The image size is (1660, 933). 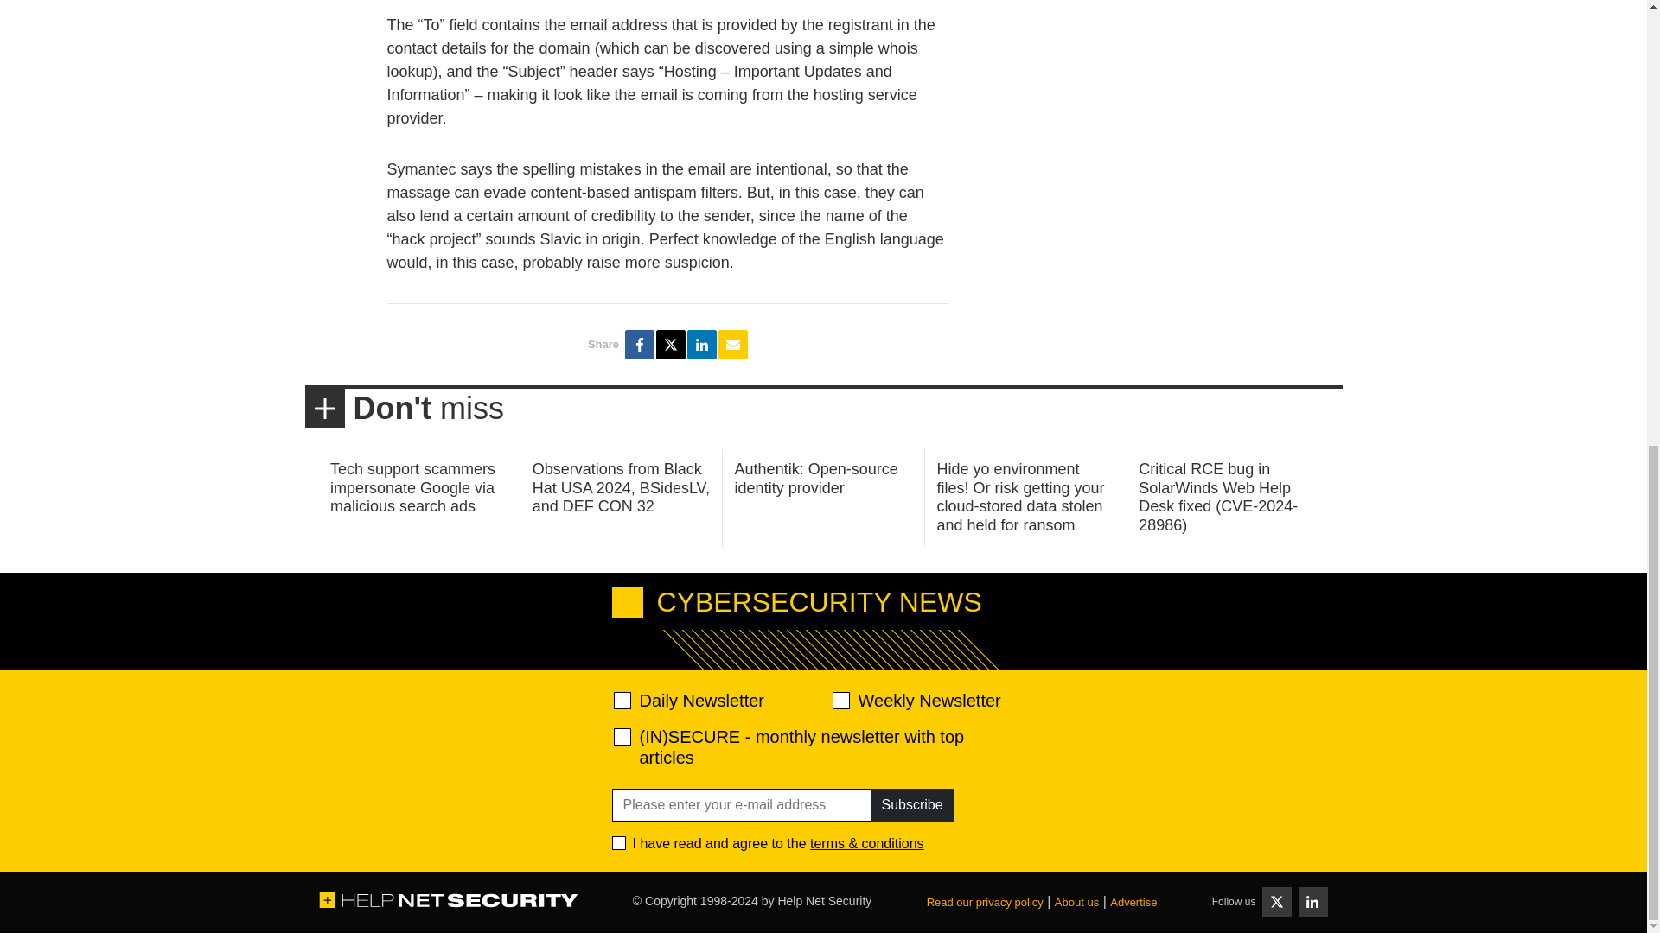 What do you see at coordinates (733, 344) in the screenshot?
I see `Share DDoS threat spam targets domain owners via E-mail` at bounding box center [733, 344].